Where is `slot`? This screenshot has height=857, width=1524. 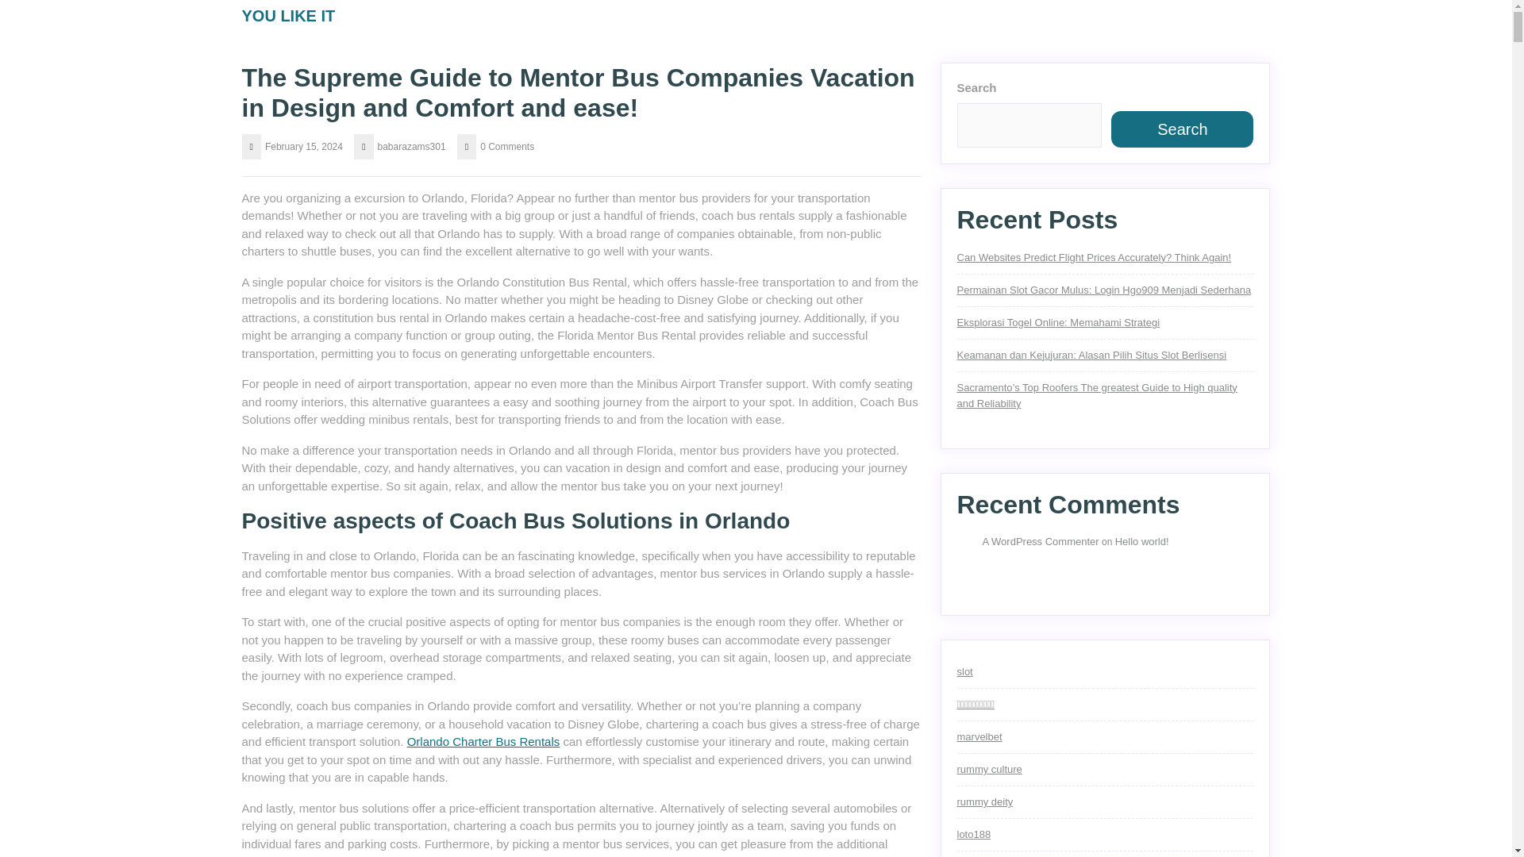
slot is located at coordinates (965, 671).